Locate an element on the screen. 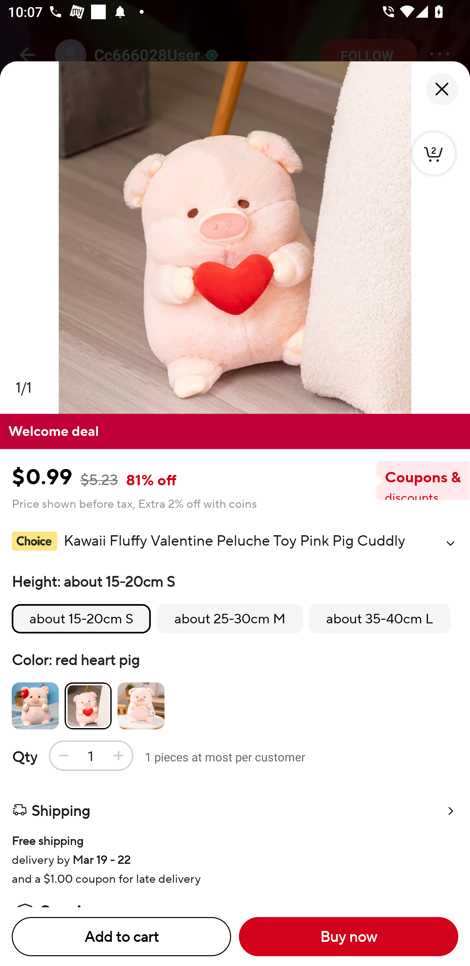 The width and height of the screenshot is (470, 966). about 25-30cm M is located at coordinates (229, 619).